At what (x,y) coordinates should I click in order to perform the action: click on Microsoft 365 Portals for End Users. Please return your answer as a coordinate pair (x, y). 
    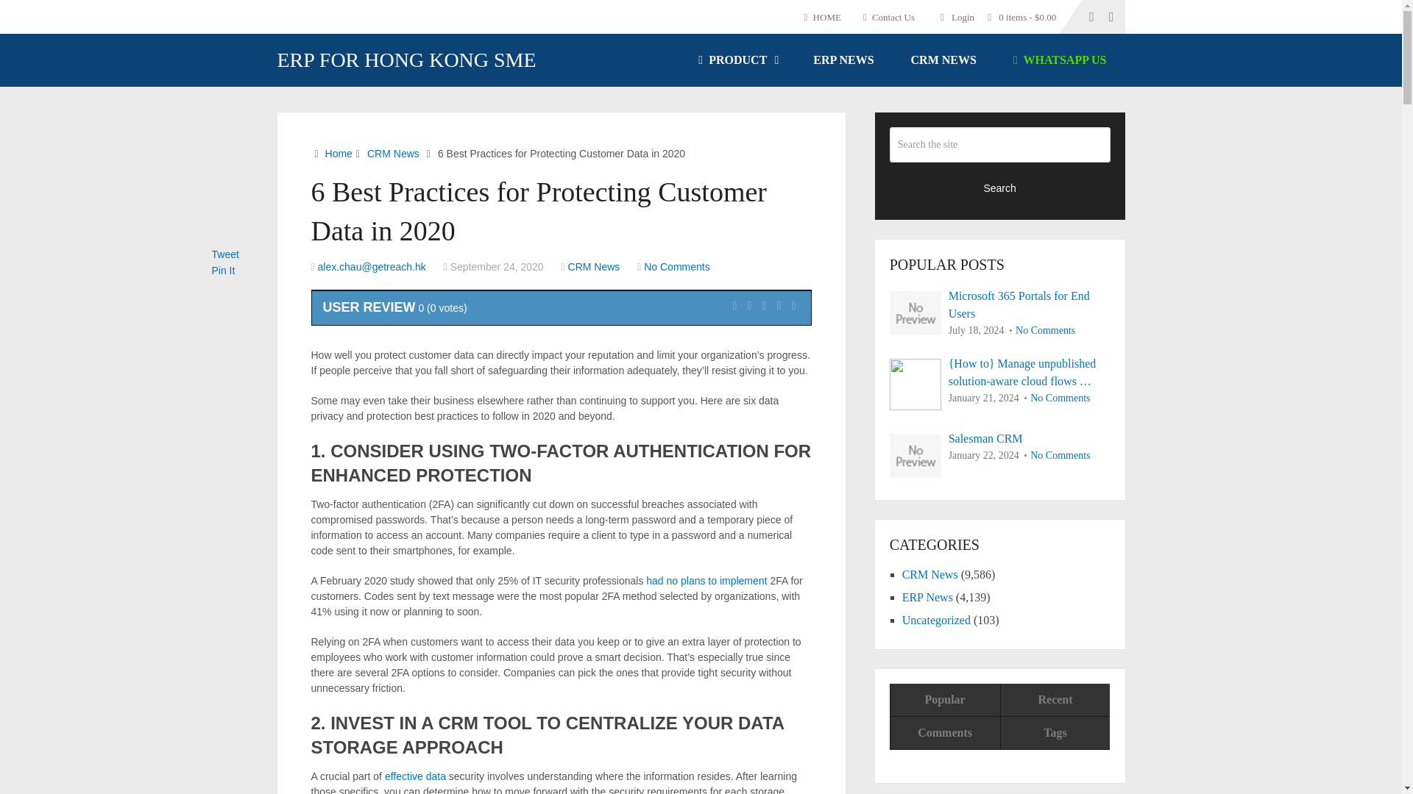
    Looking at the image, I should click on (1000, 304).